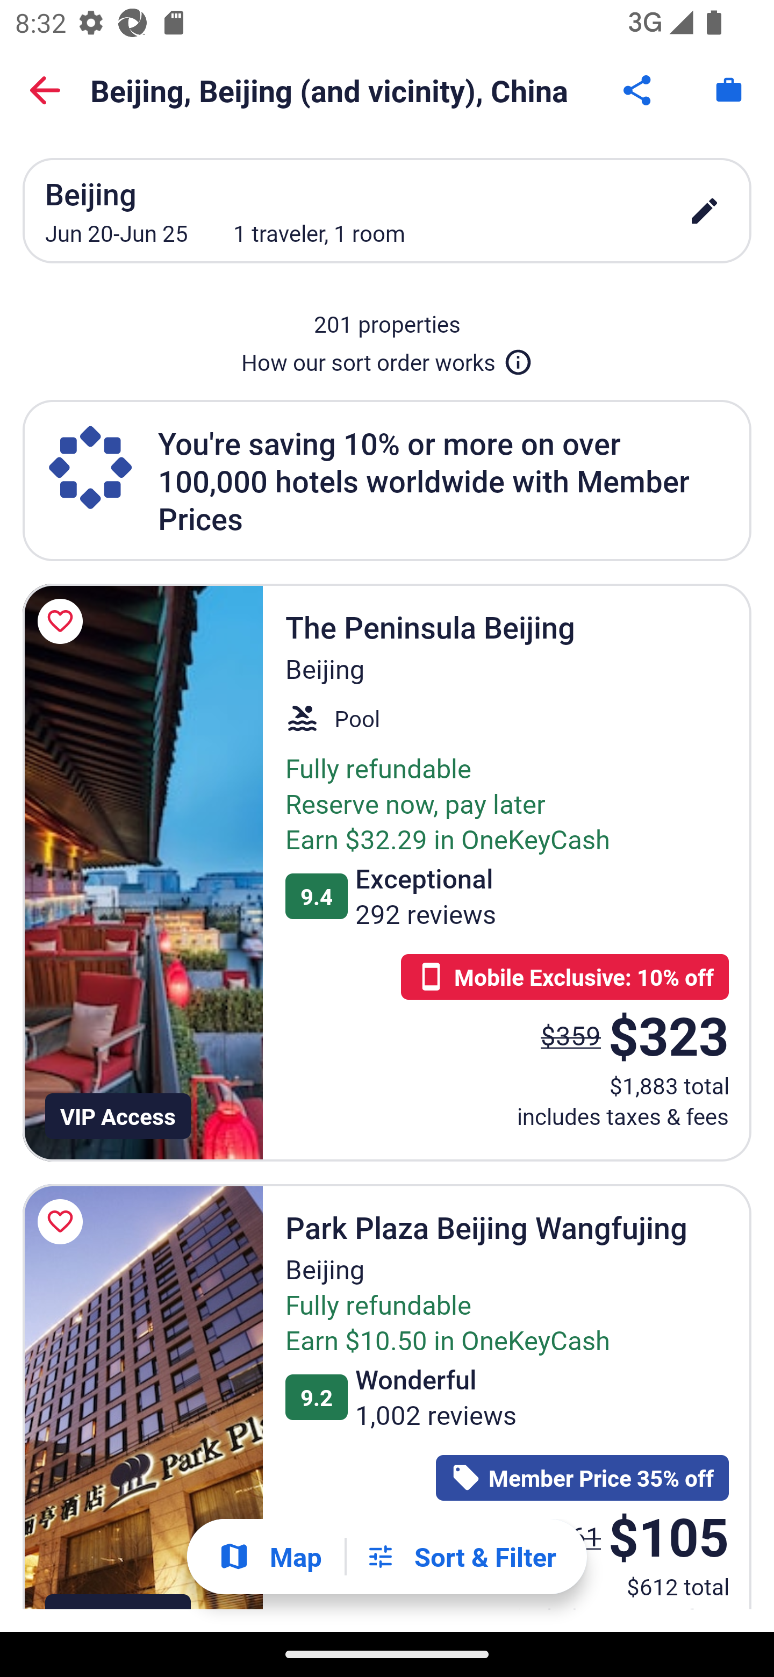 The height and width of the screenshot is (1677, 774). I want to click on Share Button, so click(639, 90).